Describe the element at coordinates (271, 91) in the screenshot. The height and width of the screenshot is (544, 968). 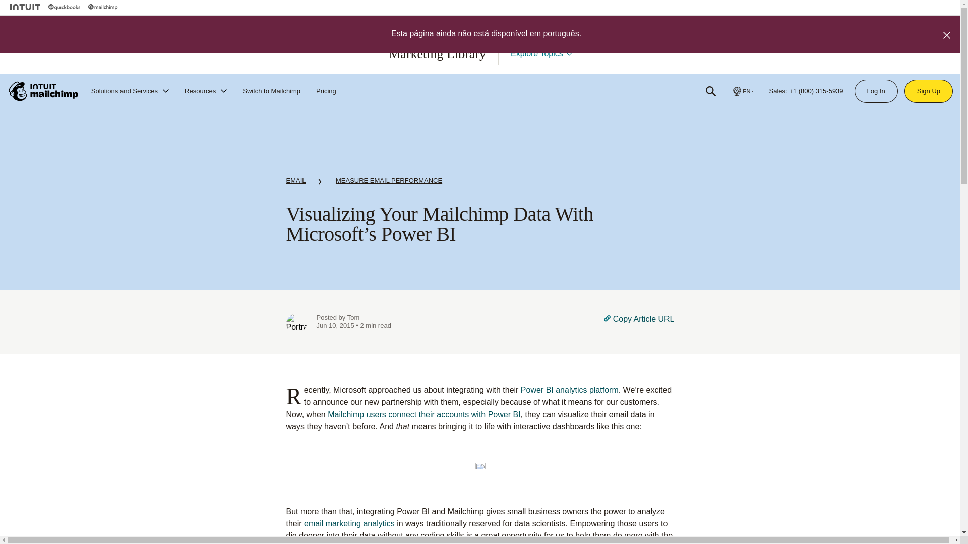
I see `Switch to Mailchimp` at that location.